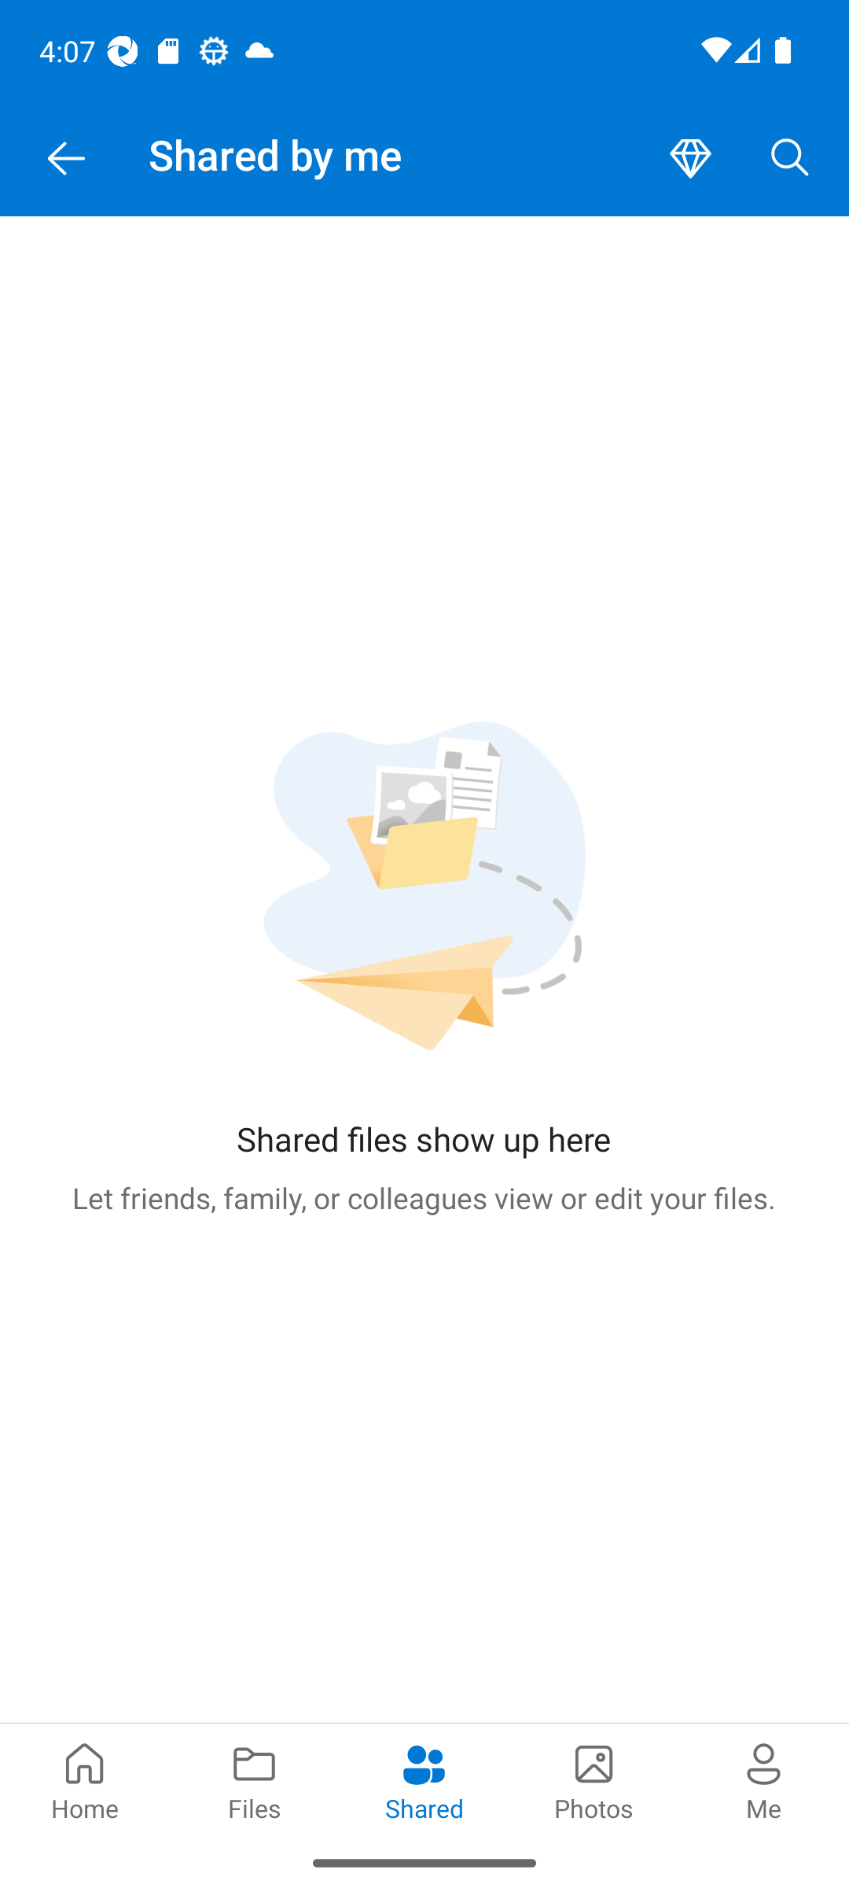 The image size is (849, 1888). Describe the element at coordinates (594, 1779) in the screenshot. I see `Photos pivot Photos` at that location.